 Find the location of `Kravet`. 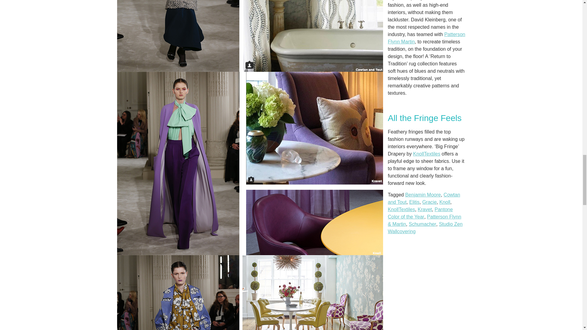

Kravet is located at coordinates (424, 210).